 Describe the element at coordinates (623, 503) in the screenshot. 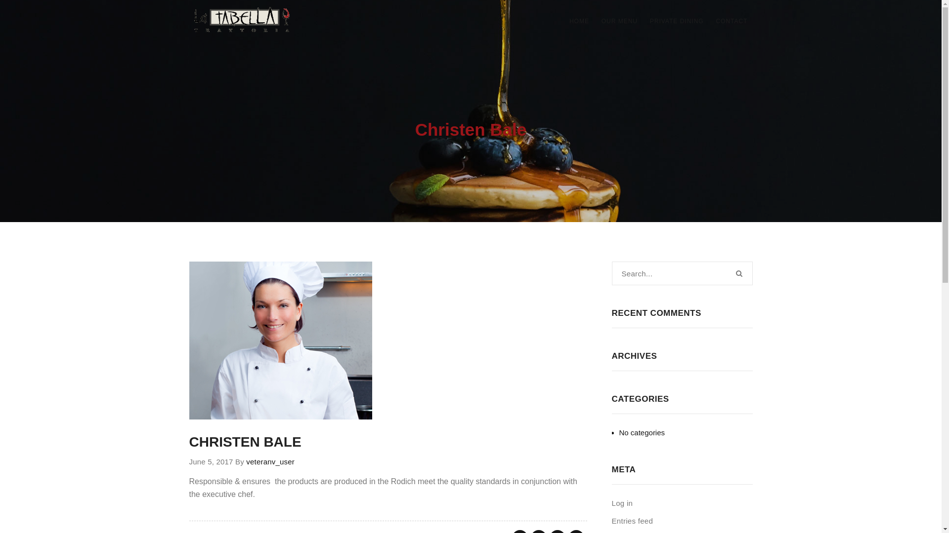

I see `Log in` at that location.